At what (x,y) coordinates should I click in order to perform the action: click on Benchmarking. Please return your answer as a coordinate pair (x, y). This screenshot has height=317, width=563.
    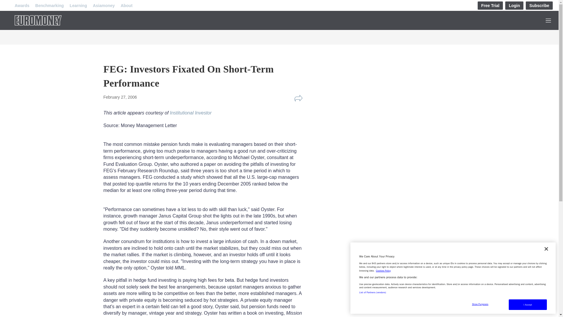
    Looking at the image, I should click on (49, 5).